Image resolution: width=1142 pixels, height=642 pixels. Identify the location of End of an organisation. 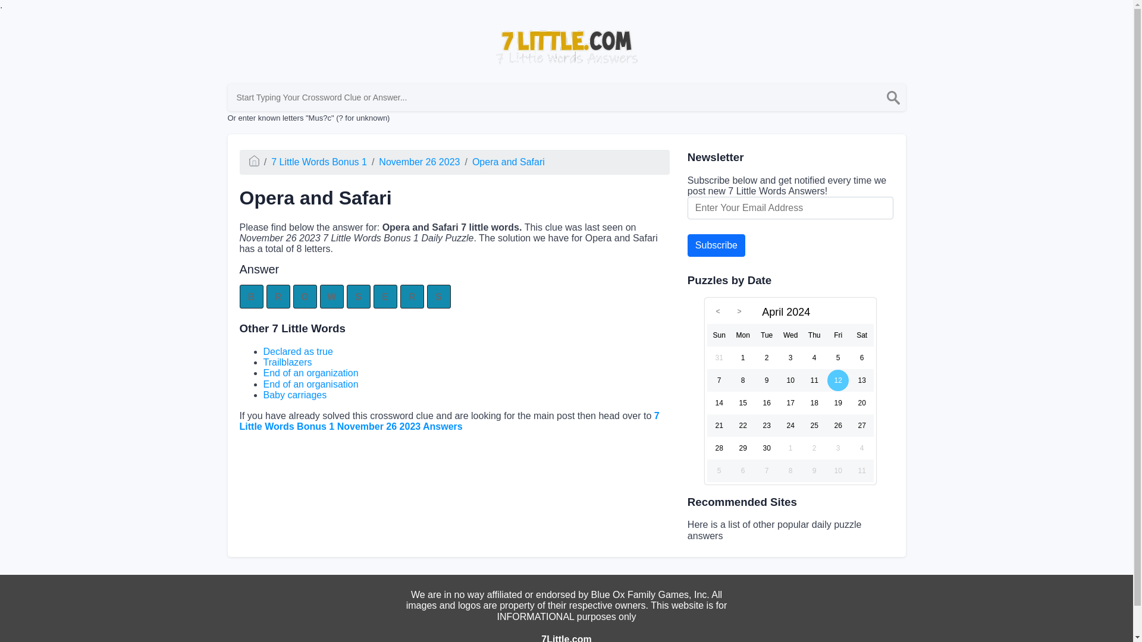
(310, 384).